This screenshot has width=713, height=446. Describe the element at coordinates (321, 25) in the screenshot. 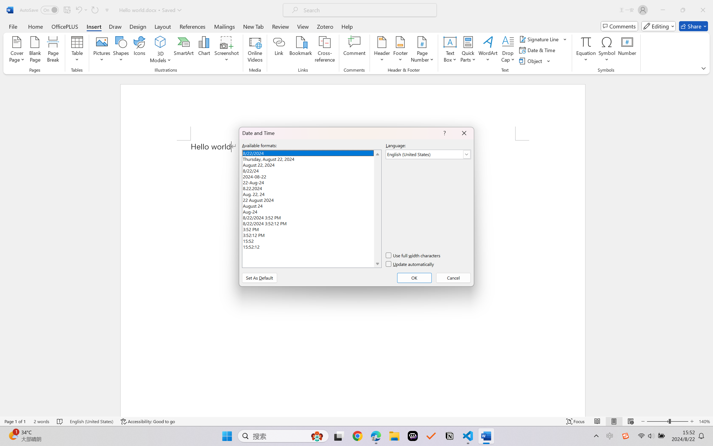

I see `Previous` at that location.